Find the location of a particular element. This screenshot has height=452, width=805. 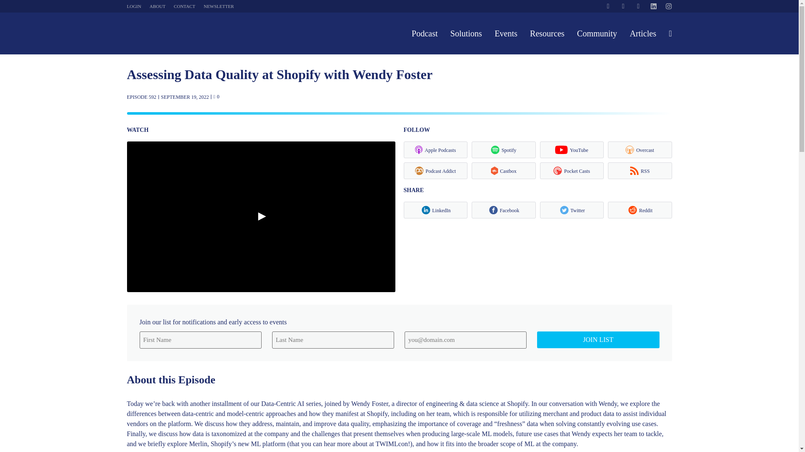

NEWSLETTER is located at coordinates (219, 6).